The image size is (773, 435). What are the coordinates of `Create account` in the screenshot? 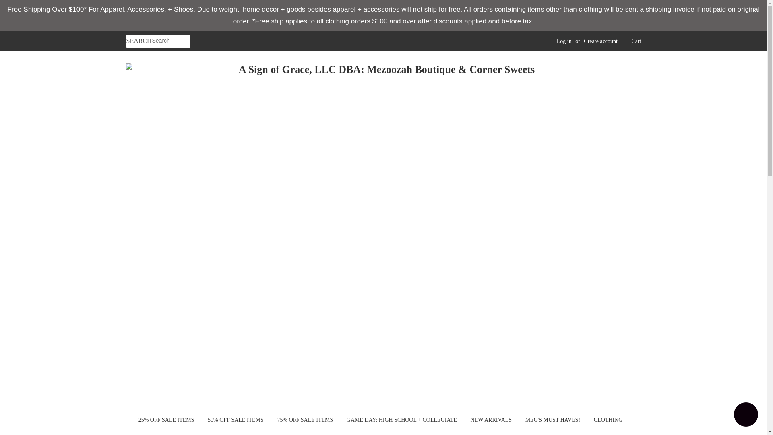 It's located at (601, 41).